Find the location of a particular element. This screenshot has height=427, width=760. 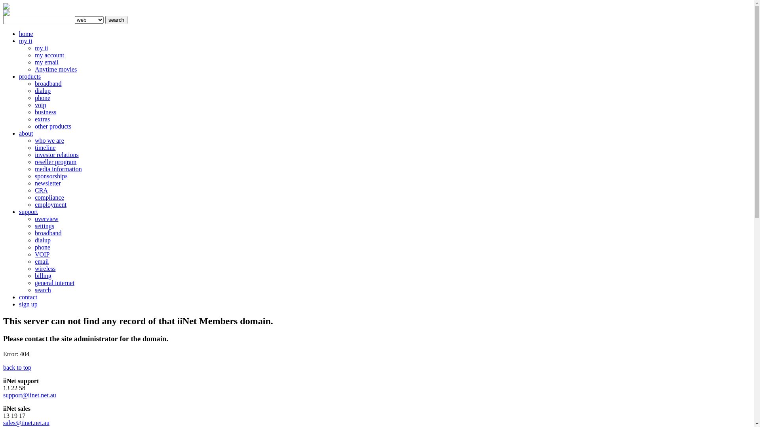

sponsorships is located at coordinates (51, 176).